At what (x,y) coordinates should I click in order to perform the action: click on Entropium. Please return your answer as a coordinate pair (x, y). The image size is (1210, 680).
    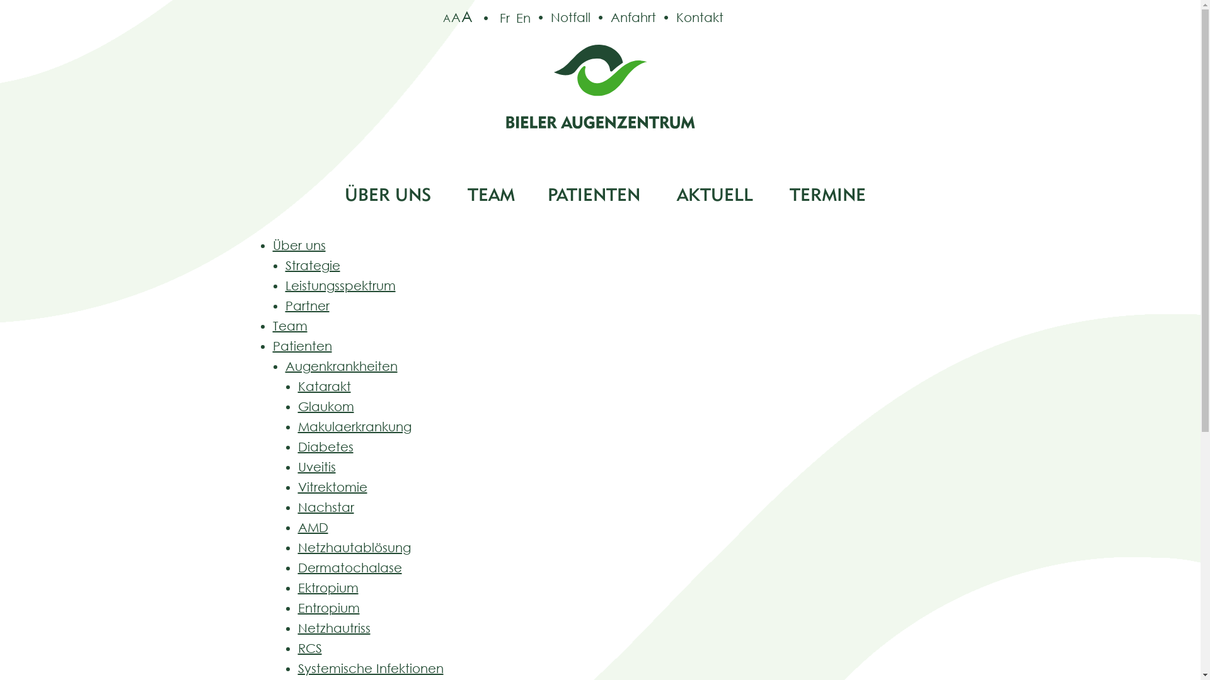
    Looking at the image, I should click on (328, 608).